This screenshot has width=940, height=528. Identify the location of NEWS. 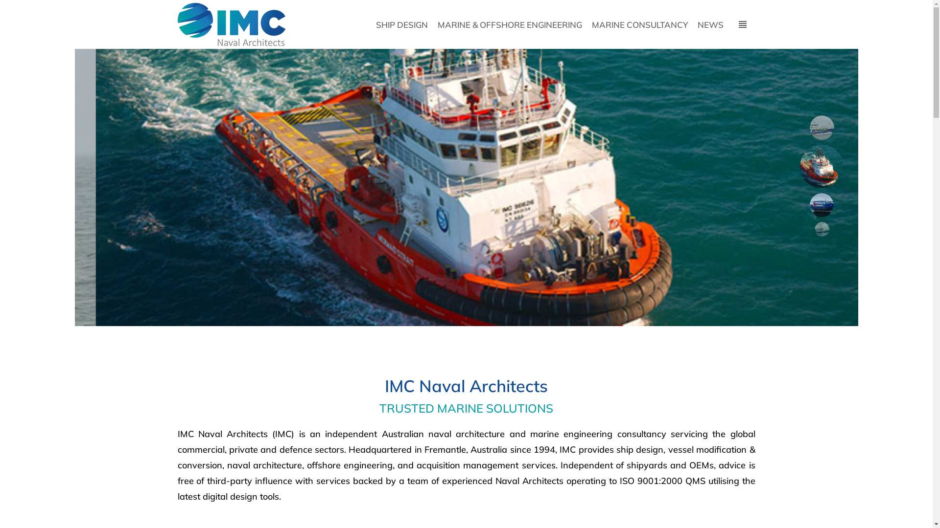
(711, 24).